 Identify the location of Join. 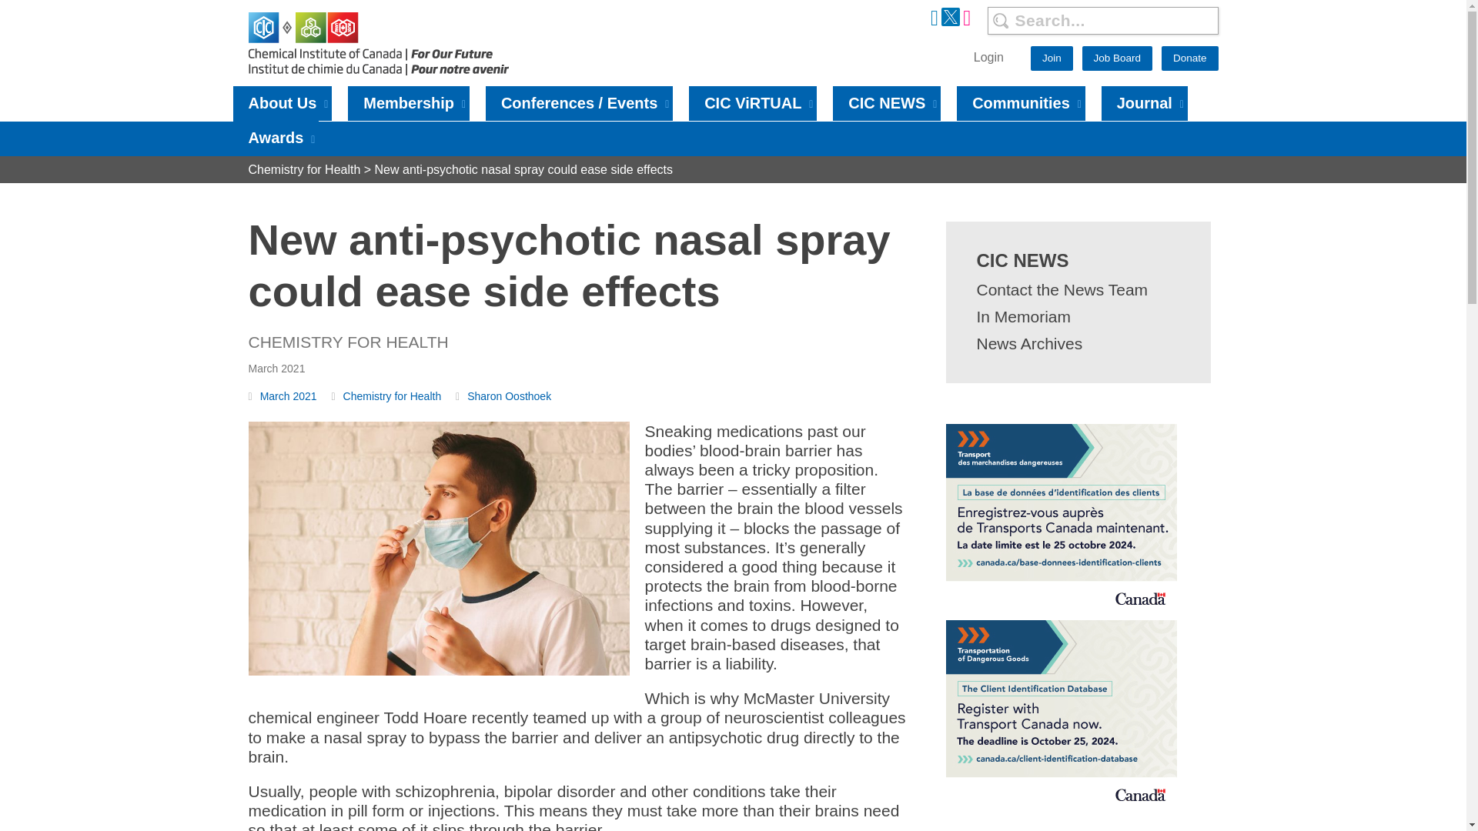
(1052, 58).